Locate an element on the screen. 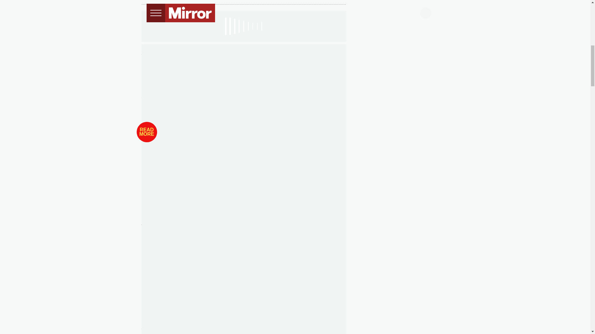 This screenshot has height=334, width=595. Arsenal is located at coordinates (169, 48).